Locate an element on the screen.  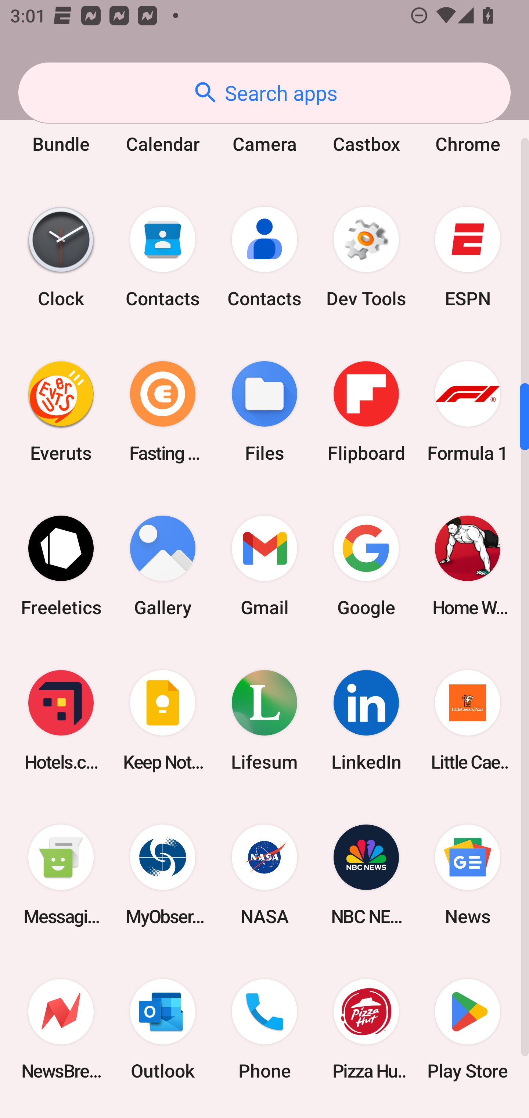
Files is located at coordinates (264, 411).